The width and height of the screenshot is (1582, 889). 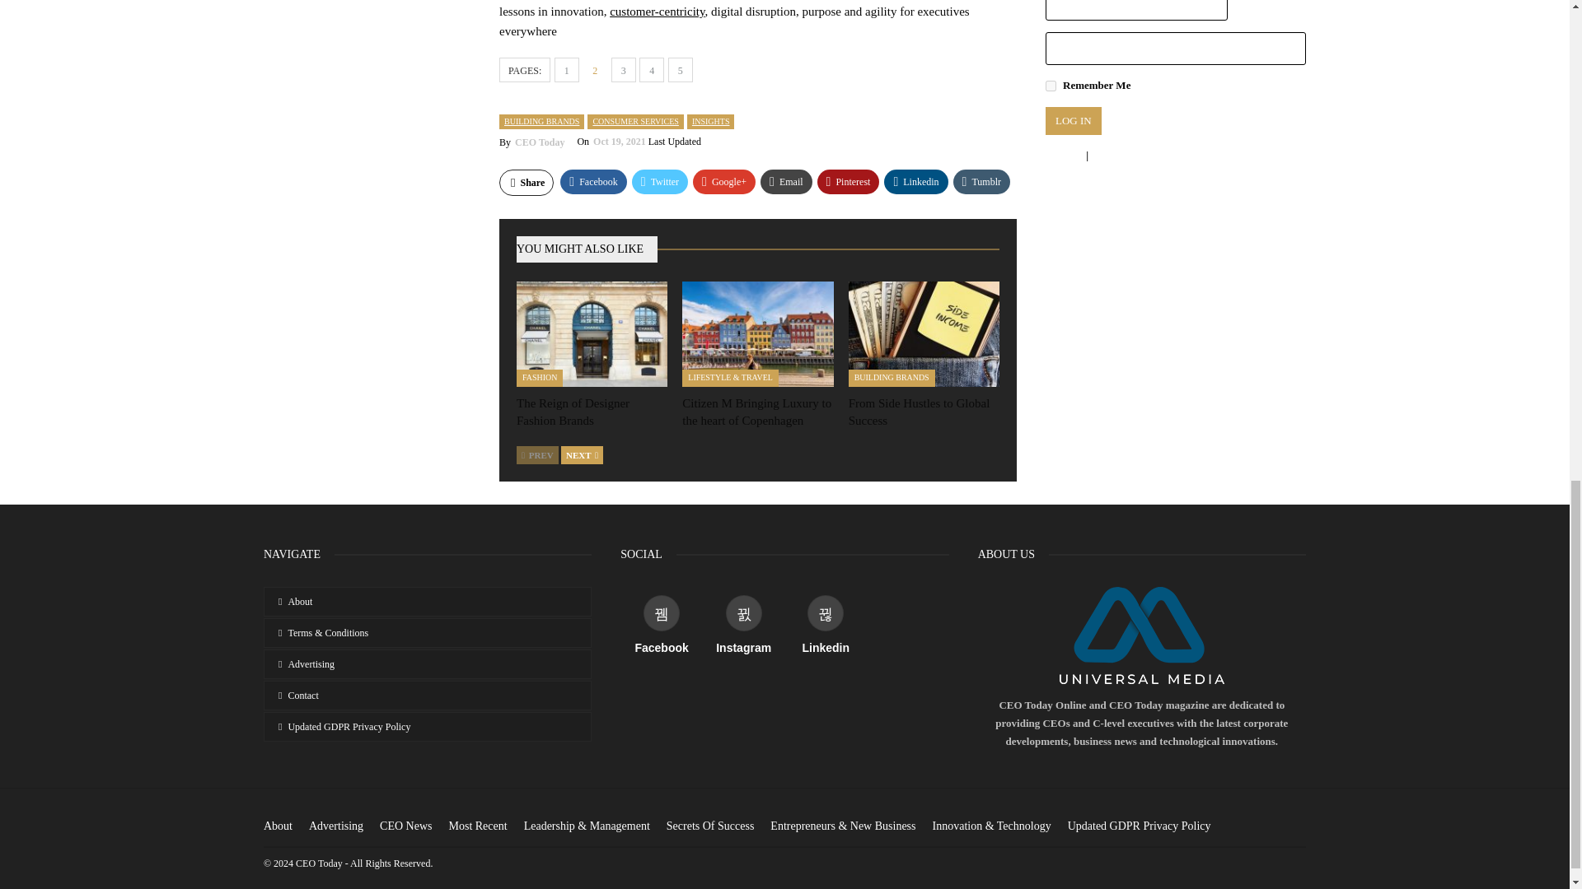 What do you see at coordinates (1073, 120) in the screenshot?
I see `Log In` at bounding box center [1073, 120].